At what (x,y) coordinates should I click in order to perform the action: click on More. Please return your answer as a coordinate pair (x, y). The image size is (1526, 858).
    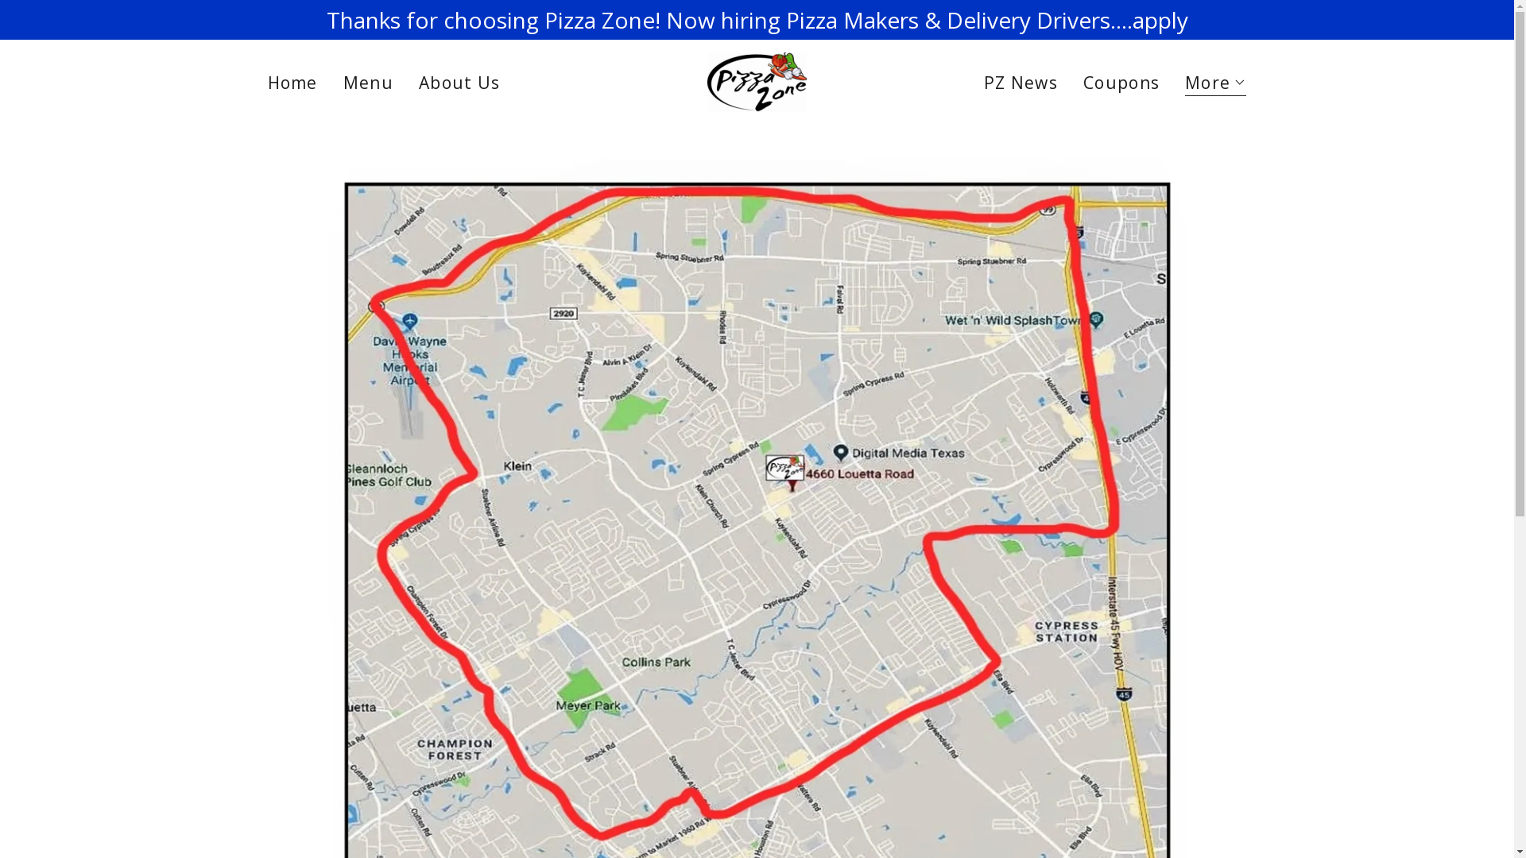
    Looking at the image, I should click on (1216, 84).